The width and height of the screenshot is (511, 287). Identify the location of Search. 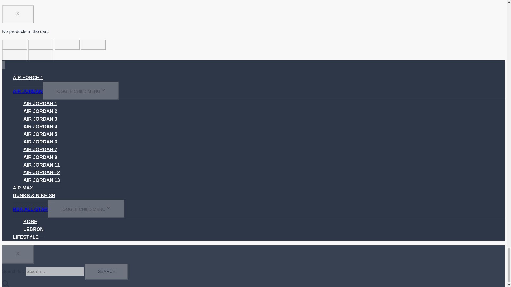
(106, 272).